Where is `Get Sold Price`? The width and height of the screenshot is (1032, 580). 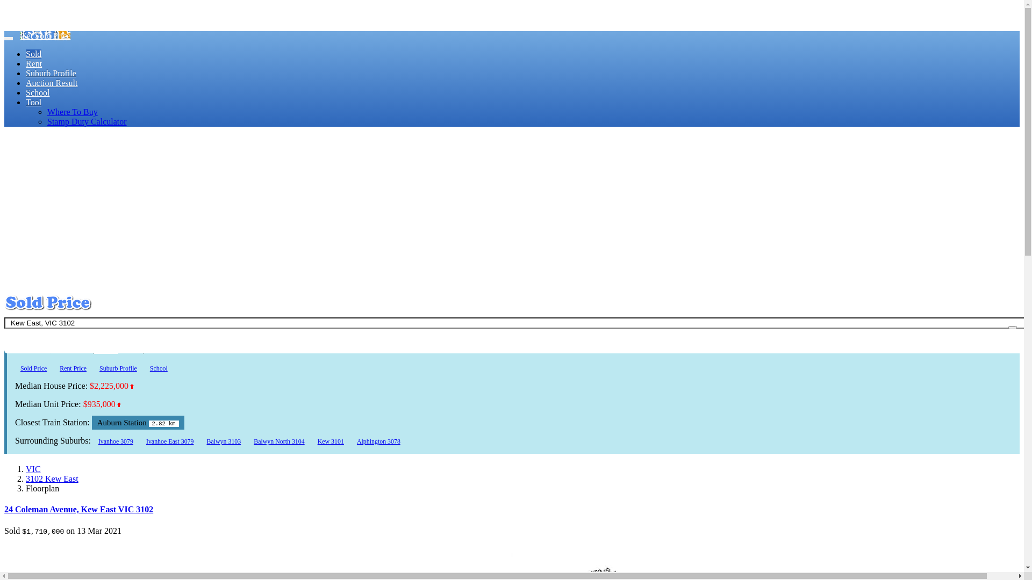 Get Sold Price is located at coordinates (45, 35).